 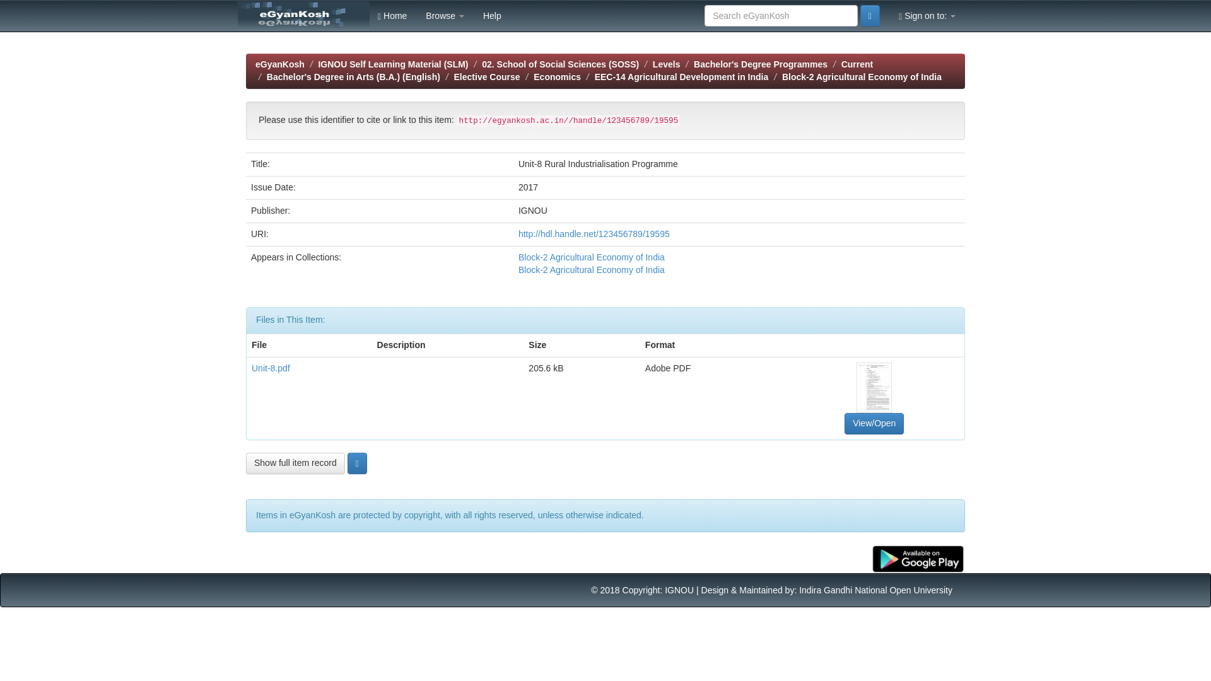 I want to click on Levels, so click(x=666, y=64).